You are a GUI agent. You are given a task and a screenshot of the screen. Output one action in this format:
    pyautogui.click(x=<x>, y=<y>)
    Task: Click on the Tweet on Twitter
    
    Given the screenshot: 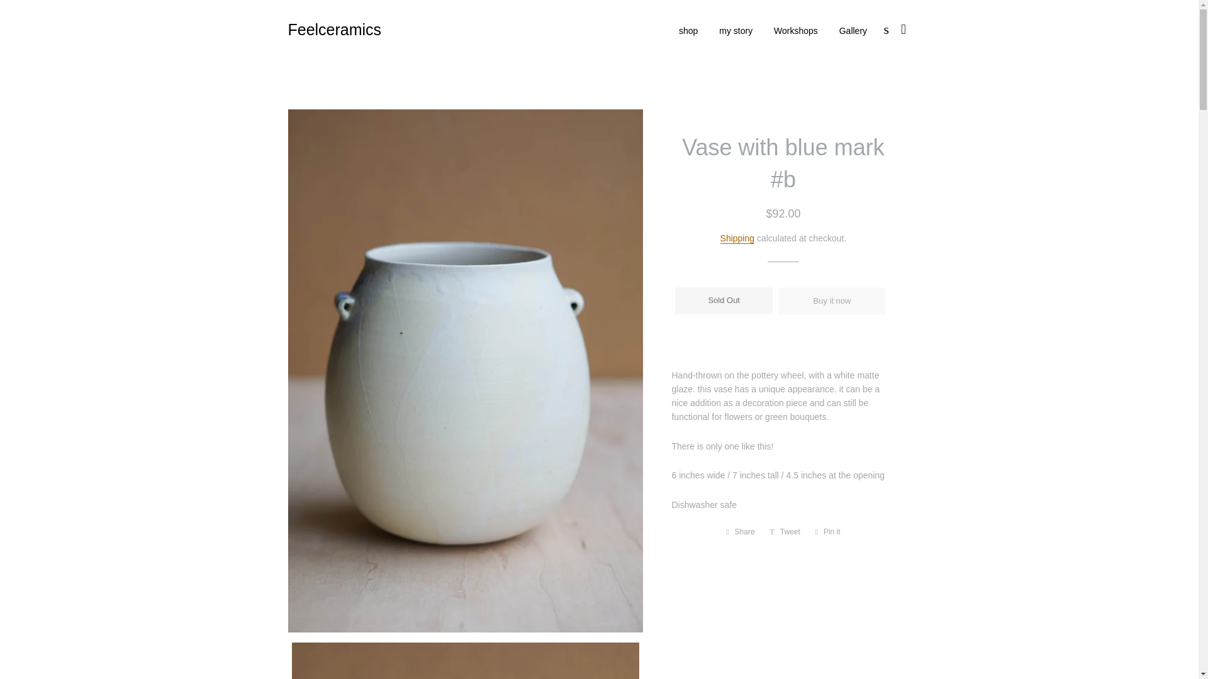 What is the action you would take?
    pyautogui.click(x=785, y=532)
    